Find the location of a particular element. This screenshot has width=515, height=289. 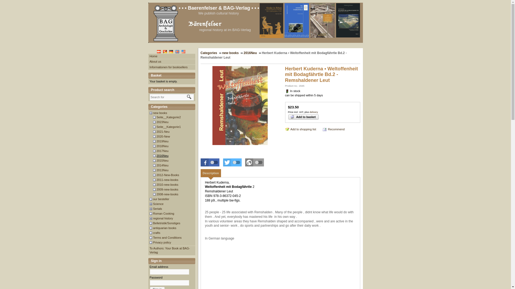

2018Neu is located at coordinates (163, 146).